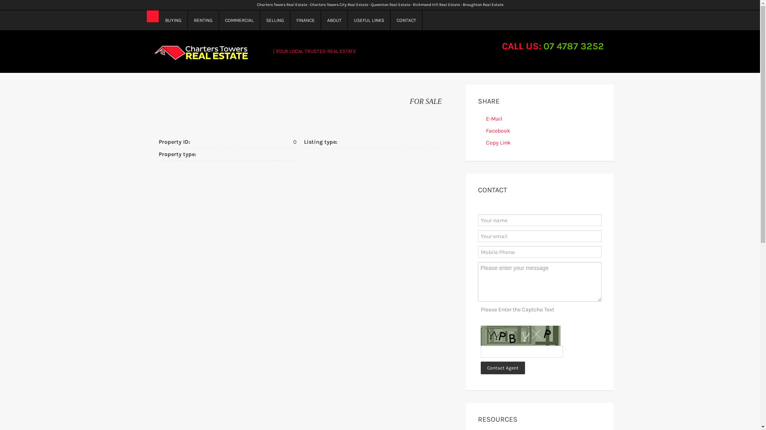 Image resolution: width=766 pixels, height=430 pixels. Describe the element at coordinates (498, 131) in the screenshot. I see `Facebook` at that location.